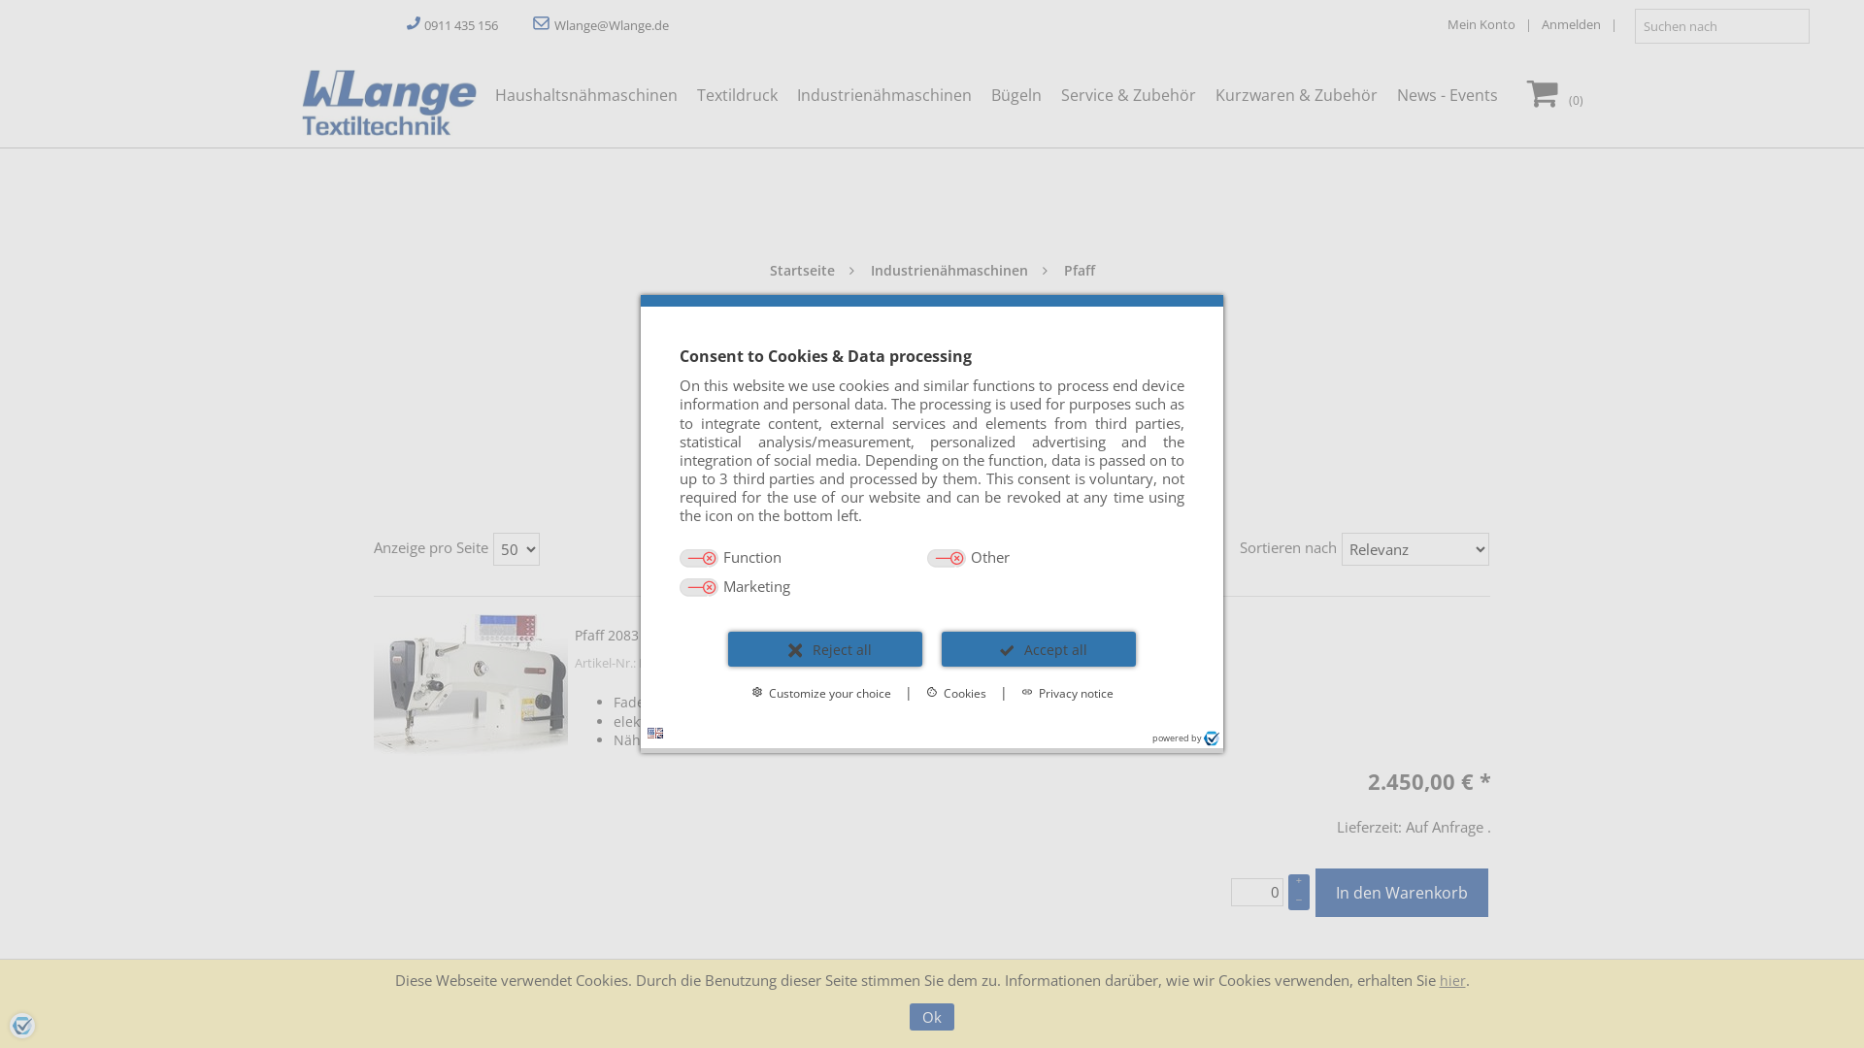 This screenshot has height=1048, width=1864. What do you see at coordinates (932, 1017) in the screenshot?
I see `Ok` at bounding box center [932, 1017].